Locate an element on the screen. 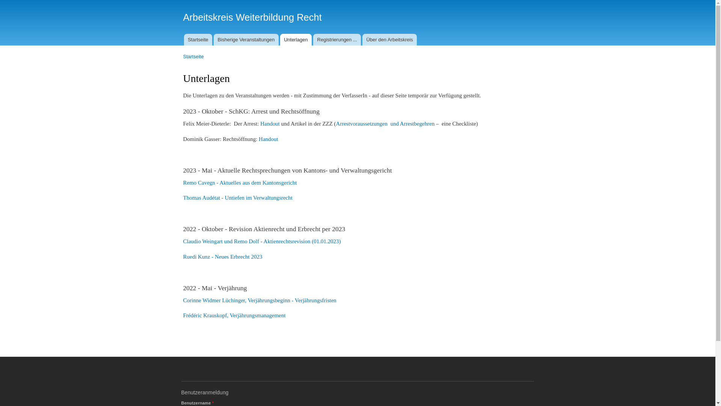  Handout is located at coordinates (270, 124).